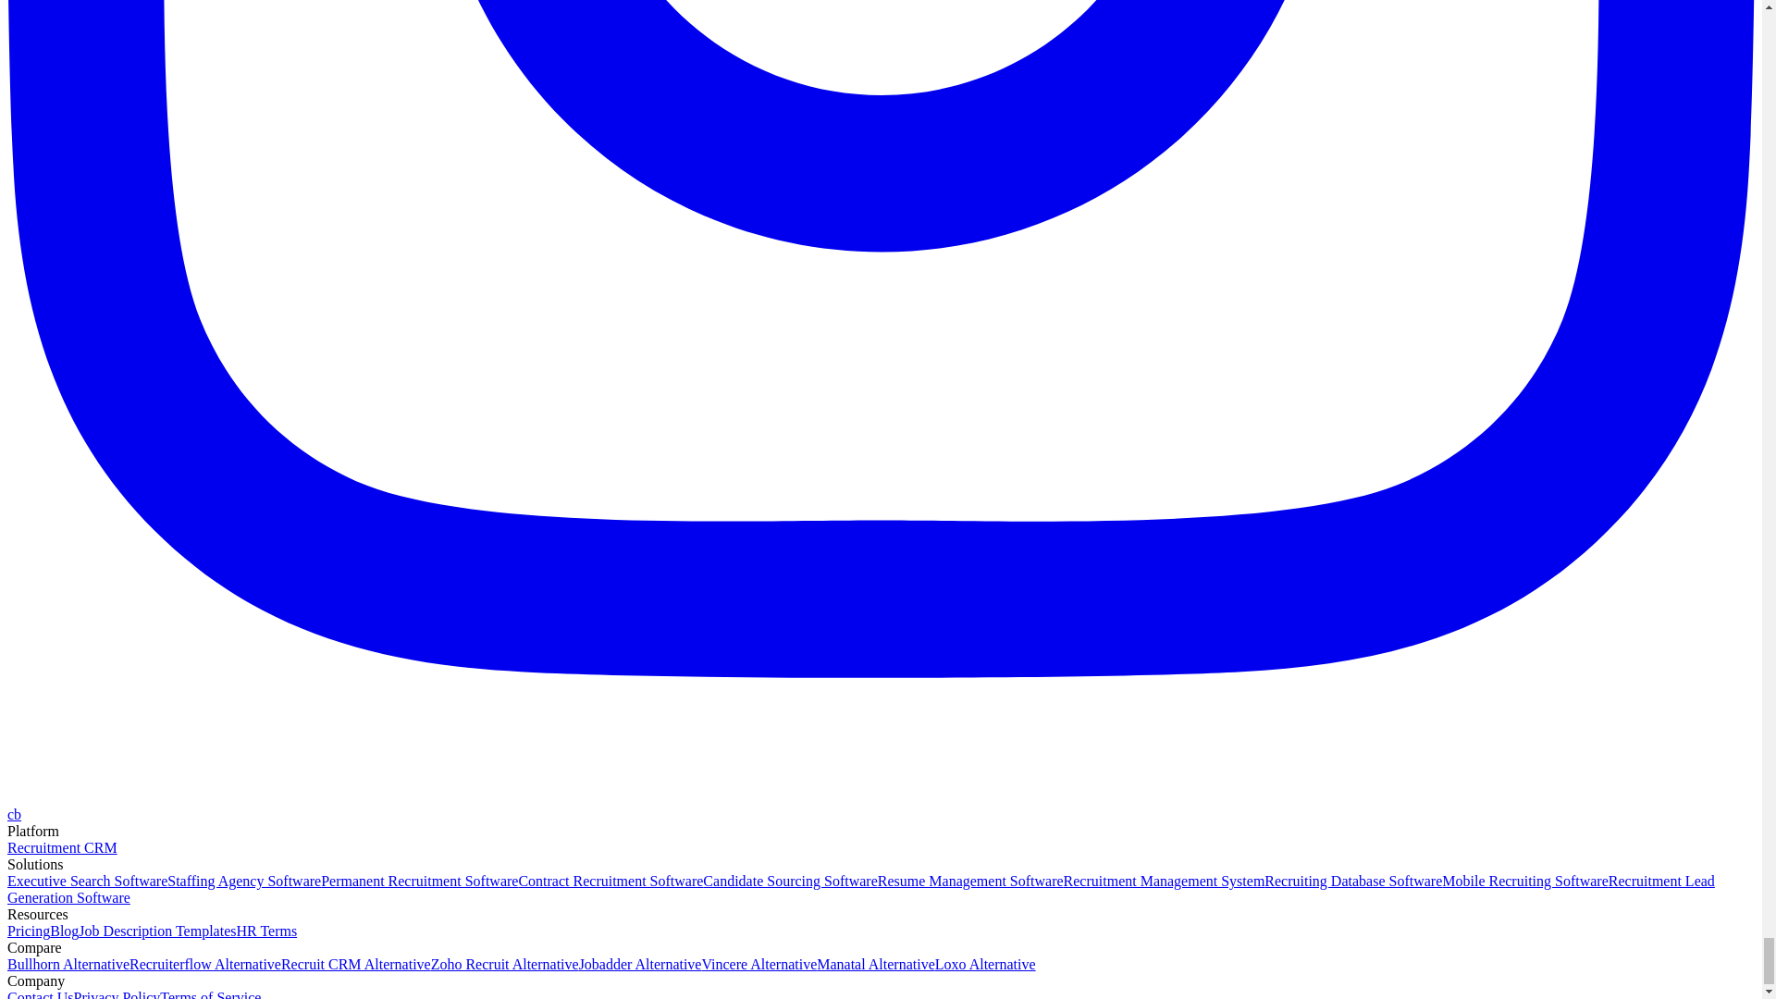 Image resolution: width=1776 pixels, height=999 pixels. What do you see at coordinates (87, 881) in the screenshot?
I see `Executive Search Software` at bounding box center [87, 881].